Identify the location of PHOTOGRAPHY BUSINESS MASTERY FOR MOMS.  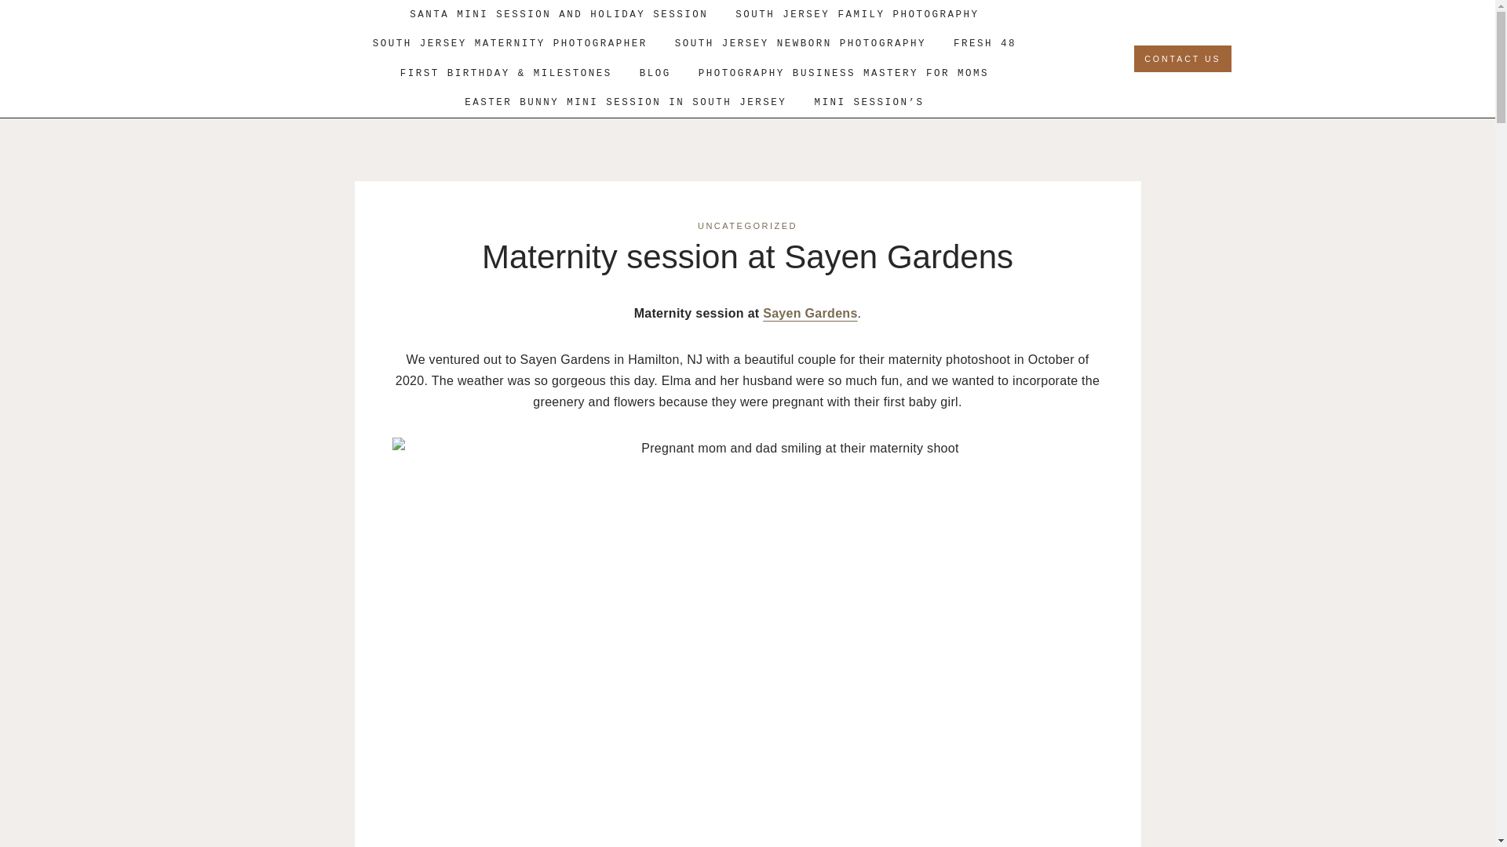
(843, 74).